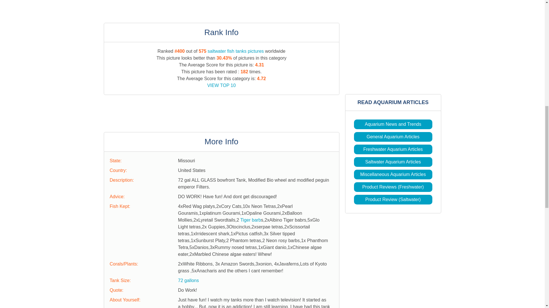  What do you see at coordinates (236, 51) in the screenshot?
I see `saltwater fish tanks pictures` at bounding box center [236, 51].